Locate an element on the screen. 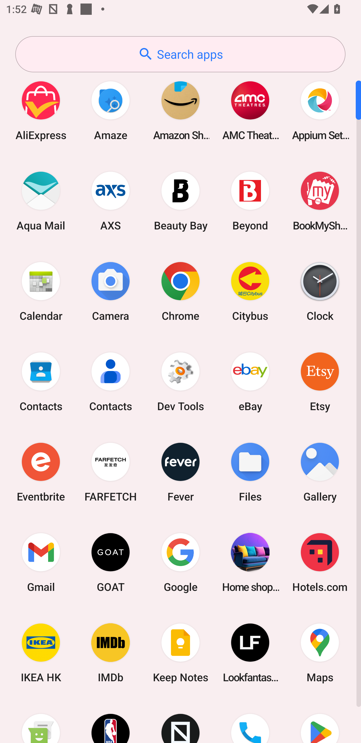 The image size is (361, 743). Google is located at coordinates (180, 562).